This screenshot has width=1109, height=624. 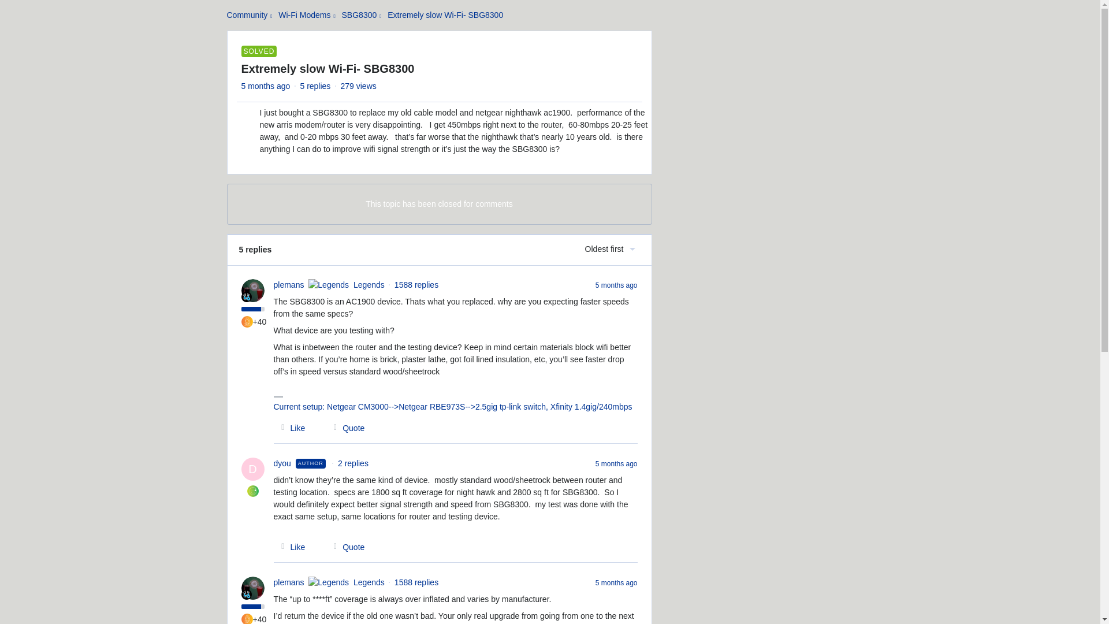 I want to click on 5 months ago, so click(x=617, y=582).